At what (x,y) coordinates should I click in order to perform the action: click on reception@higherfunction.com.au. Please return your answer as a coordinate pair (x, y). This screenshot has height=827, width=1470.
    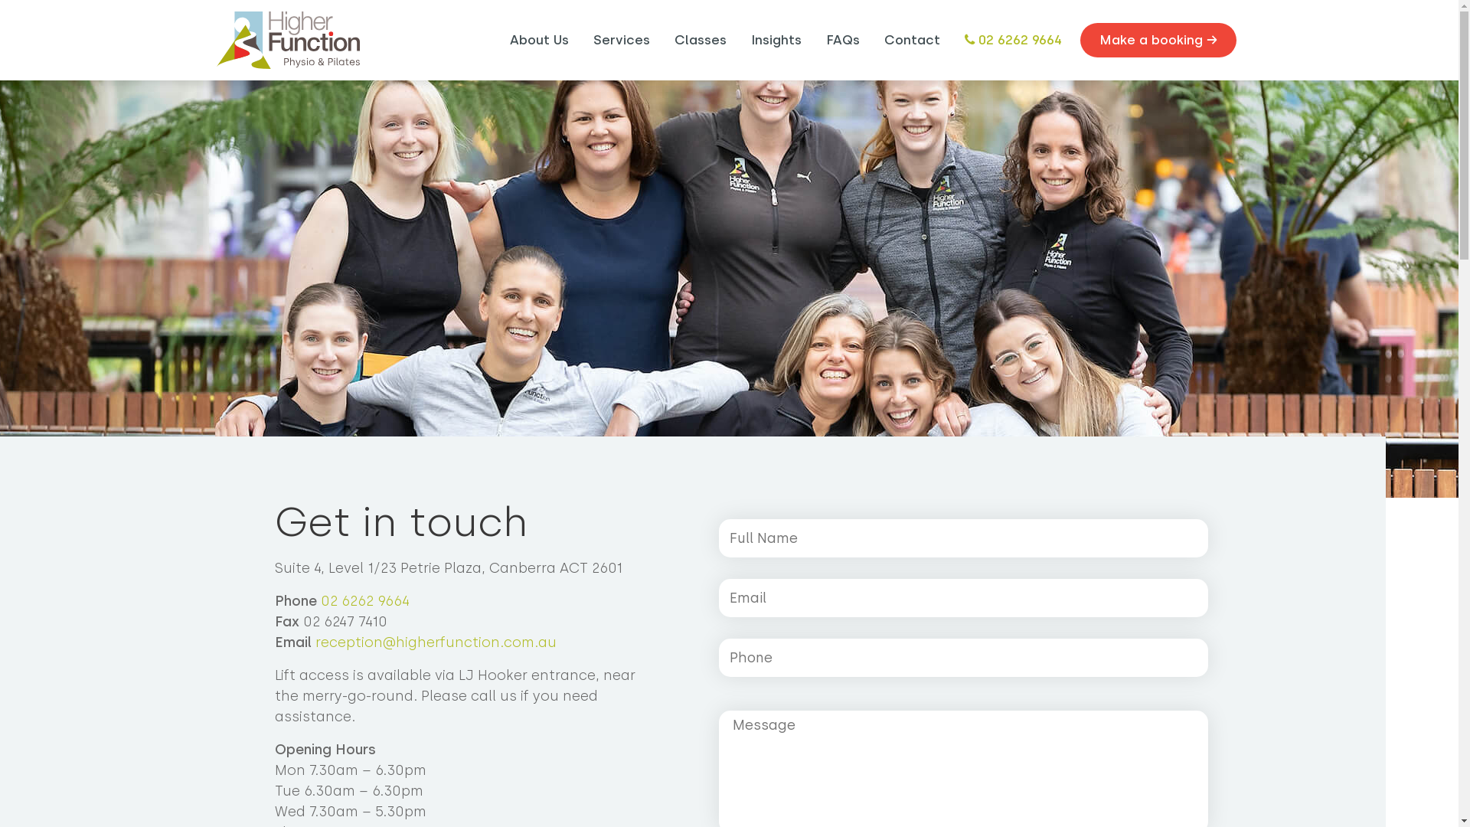
    Looking at the image, I should click on (436, 642).